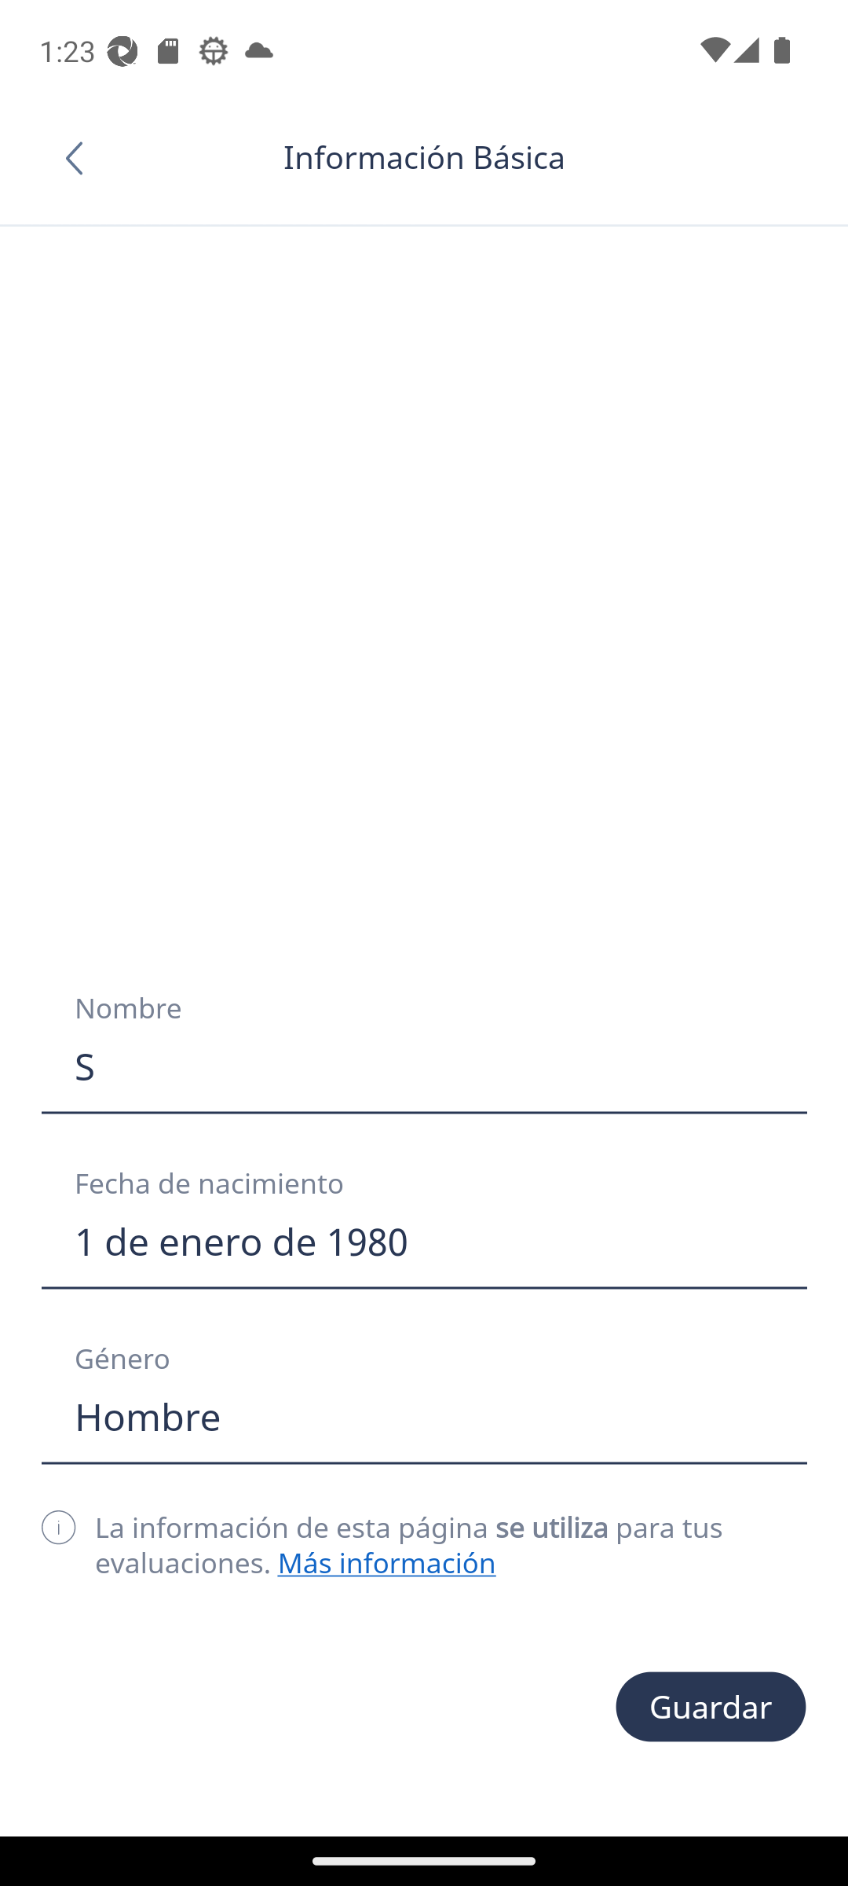 Image resolution: width=848 pixels, height=1886 pixels. Describe the element at coordinates (424, 1242) in the screenshot. I see `1 de enero de 1980` at that location.